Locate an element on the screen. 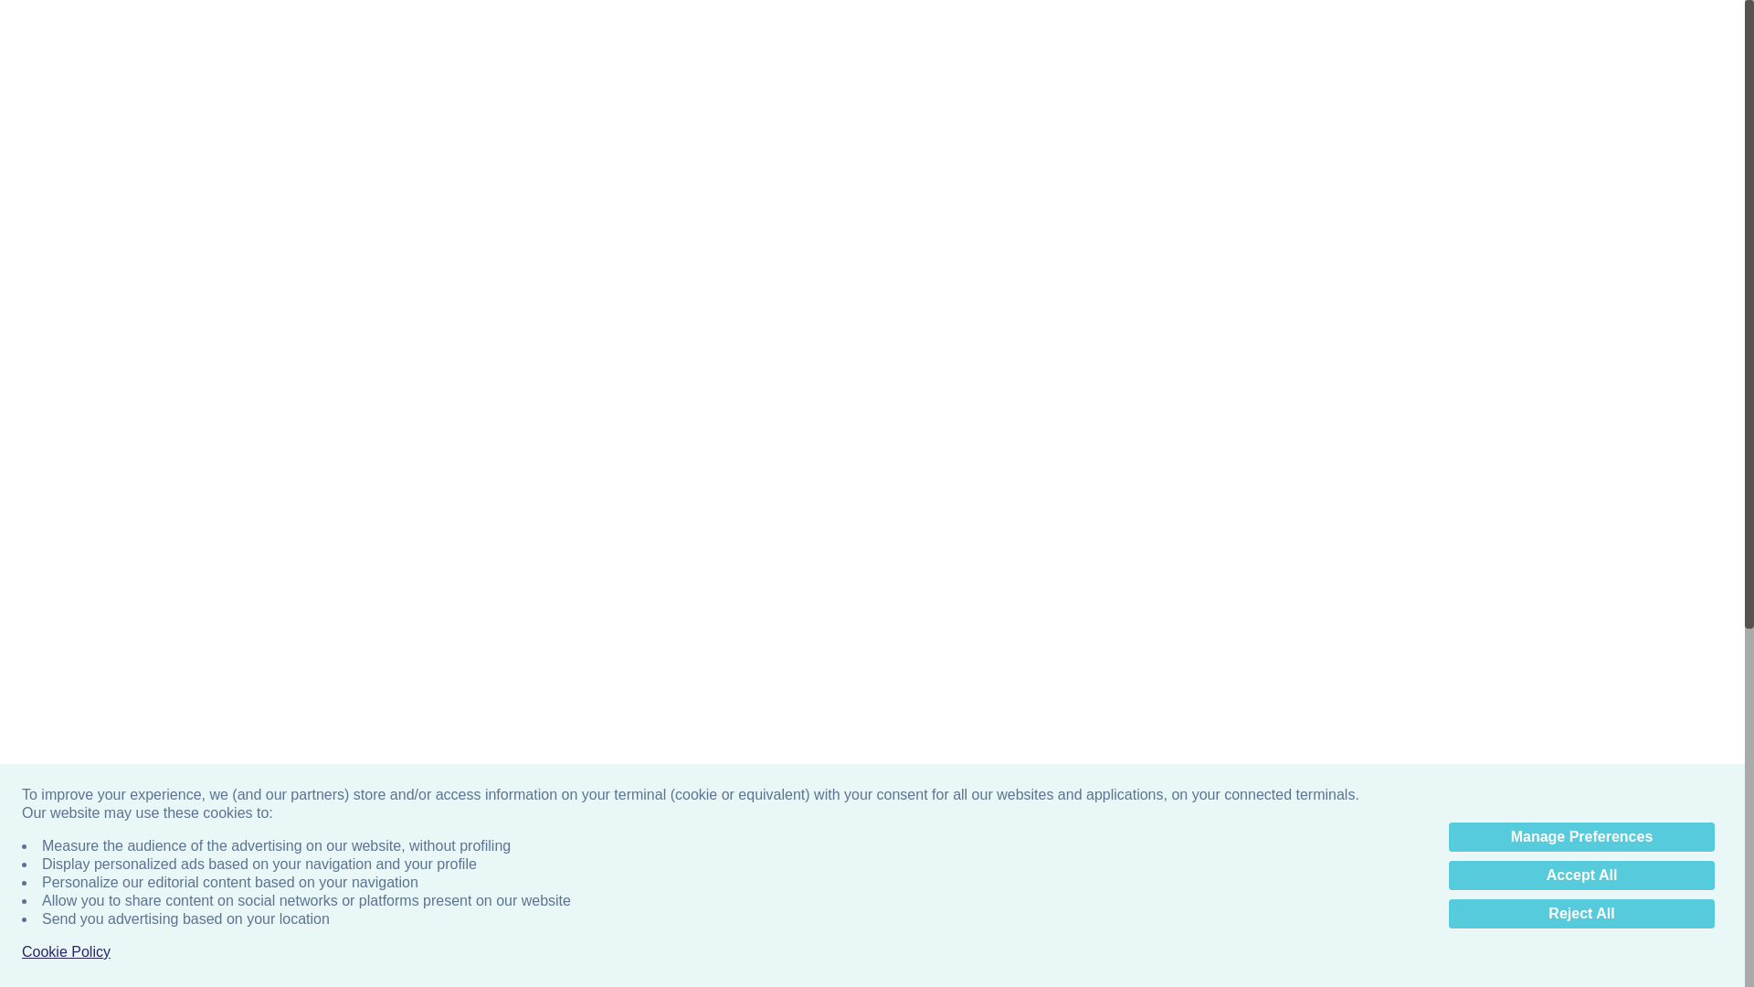 This screenshot has width=1754, height=987. Accept All is located at coordinates (1581, 876).